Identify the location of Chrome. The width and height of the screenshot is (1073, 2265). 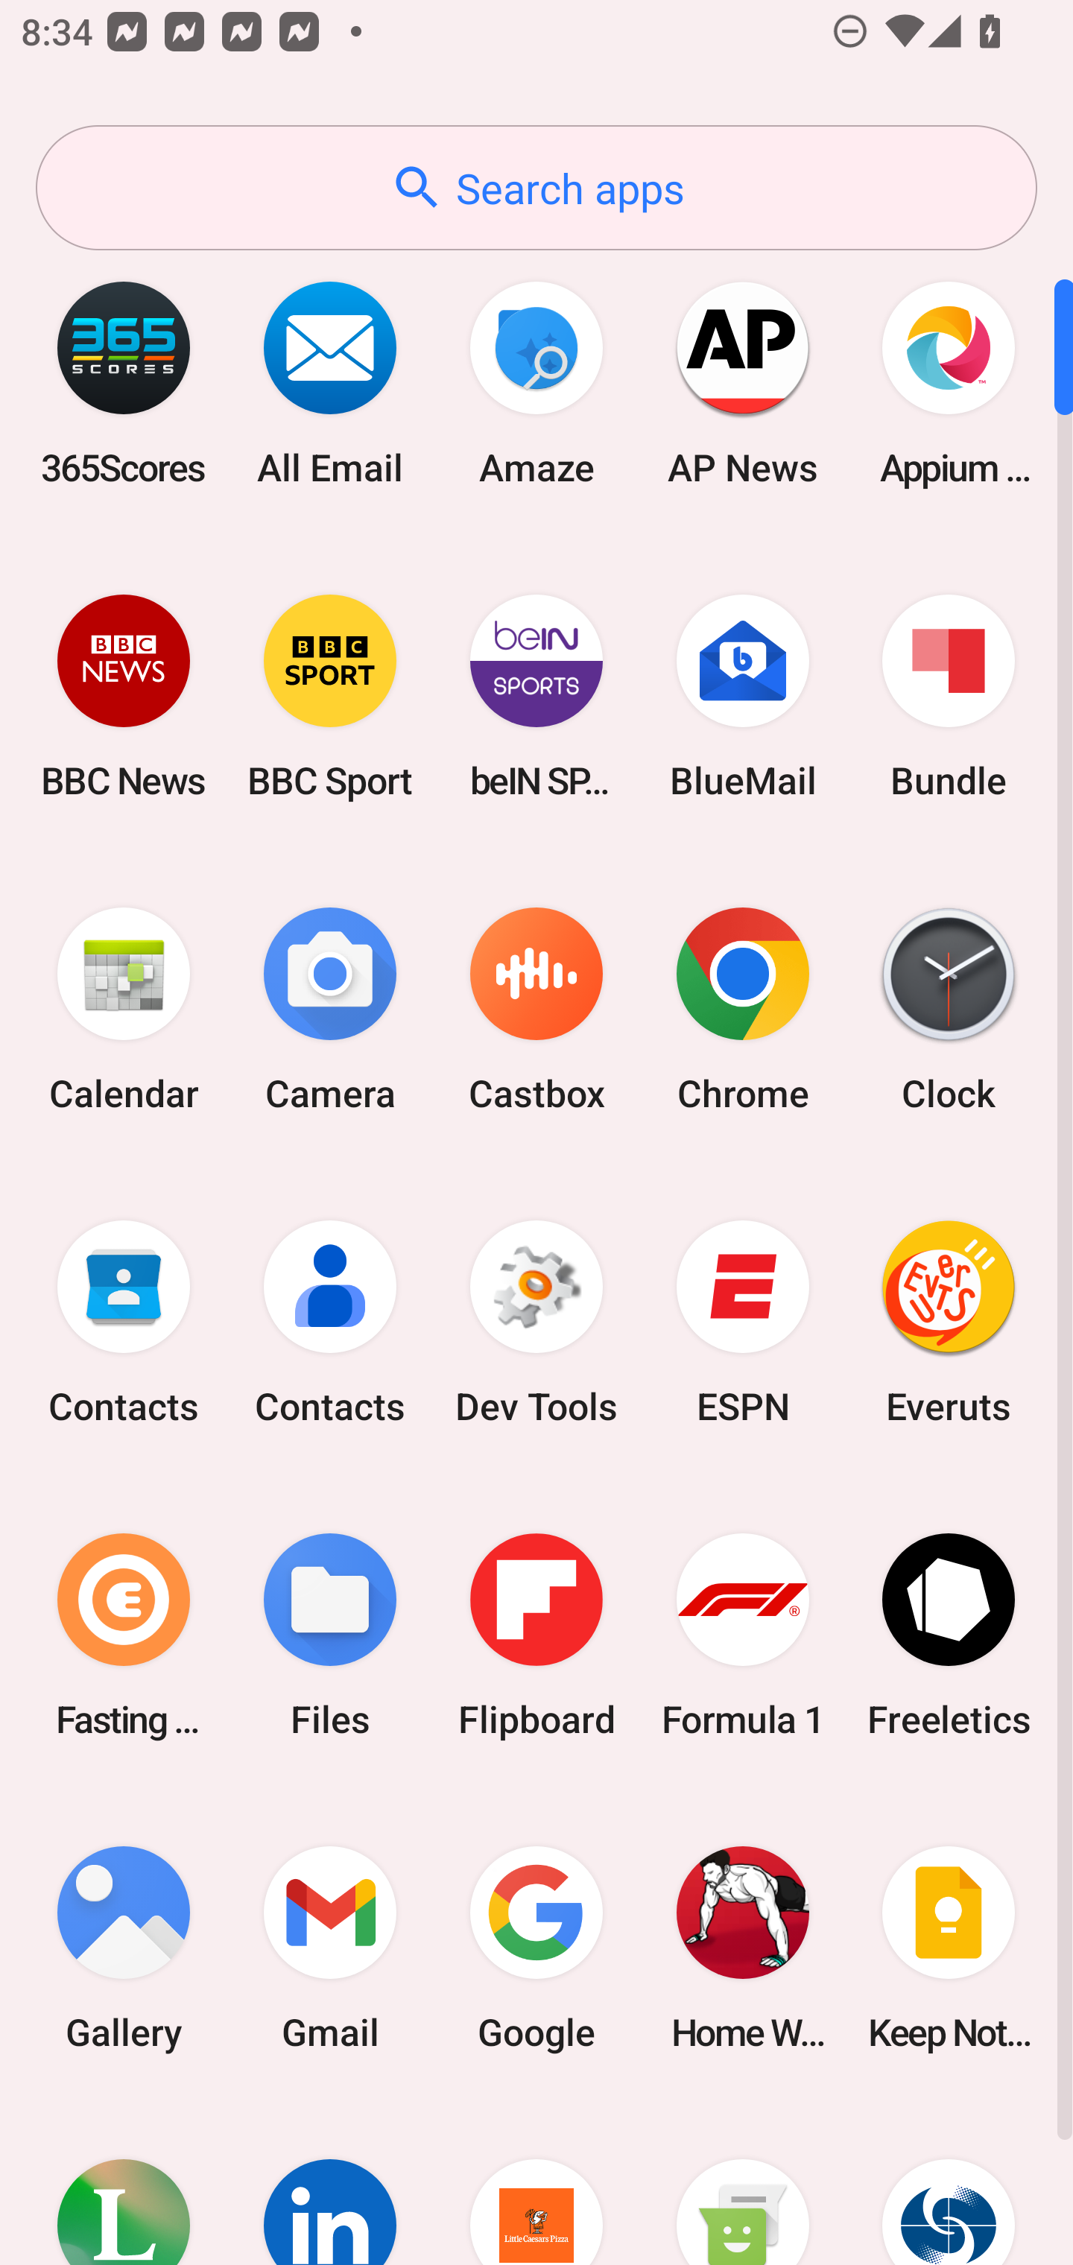
(742, 1010).